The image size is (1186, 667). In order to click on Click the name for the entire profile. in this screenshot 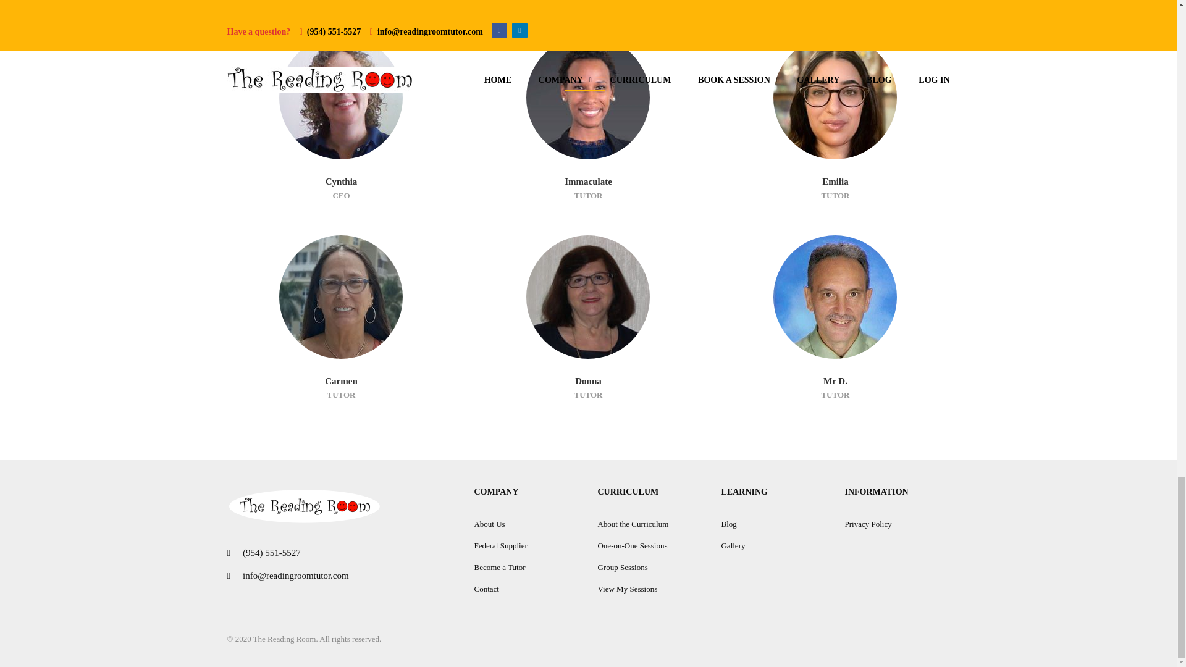, I will do `click(341, 98)`.